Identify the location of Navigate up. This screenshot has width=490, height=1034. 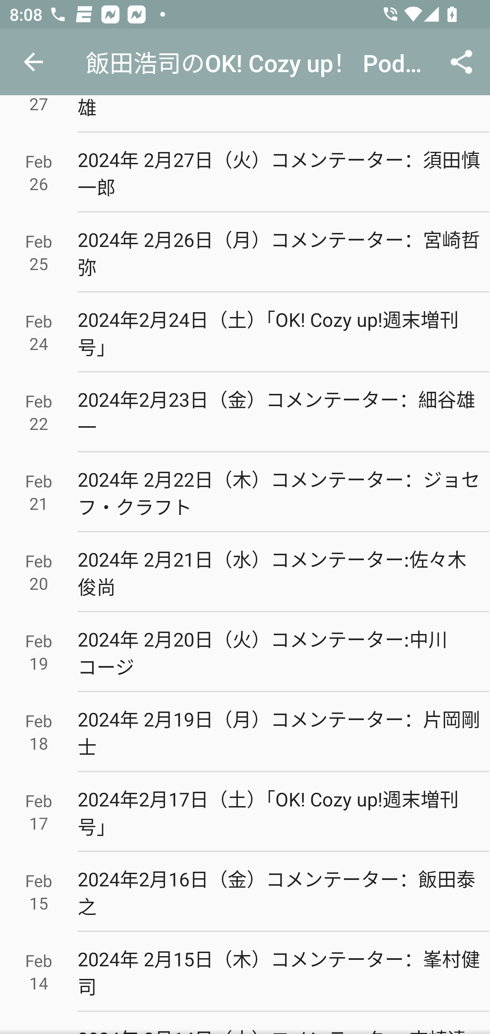
(33, 62).